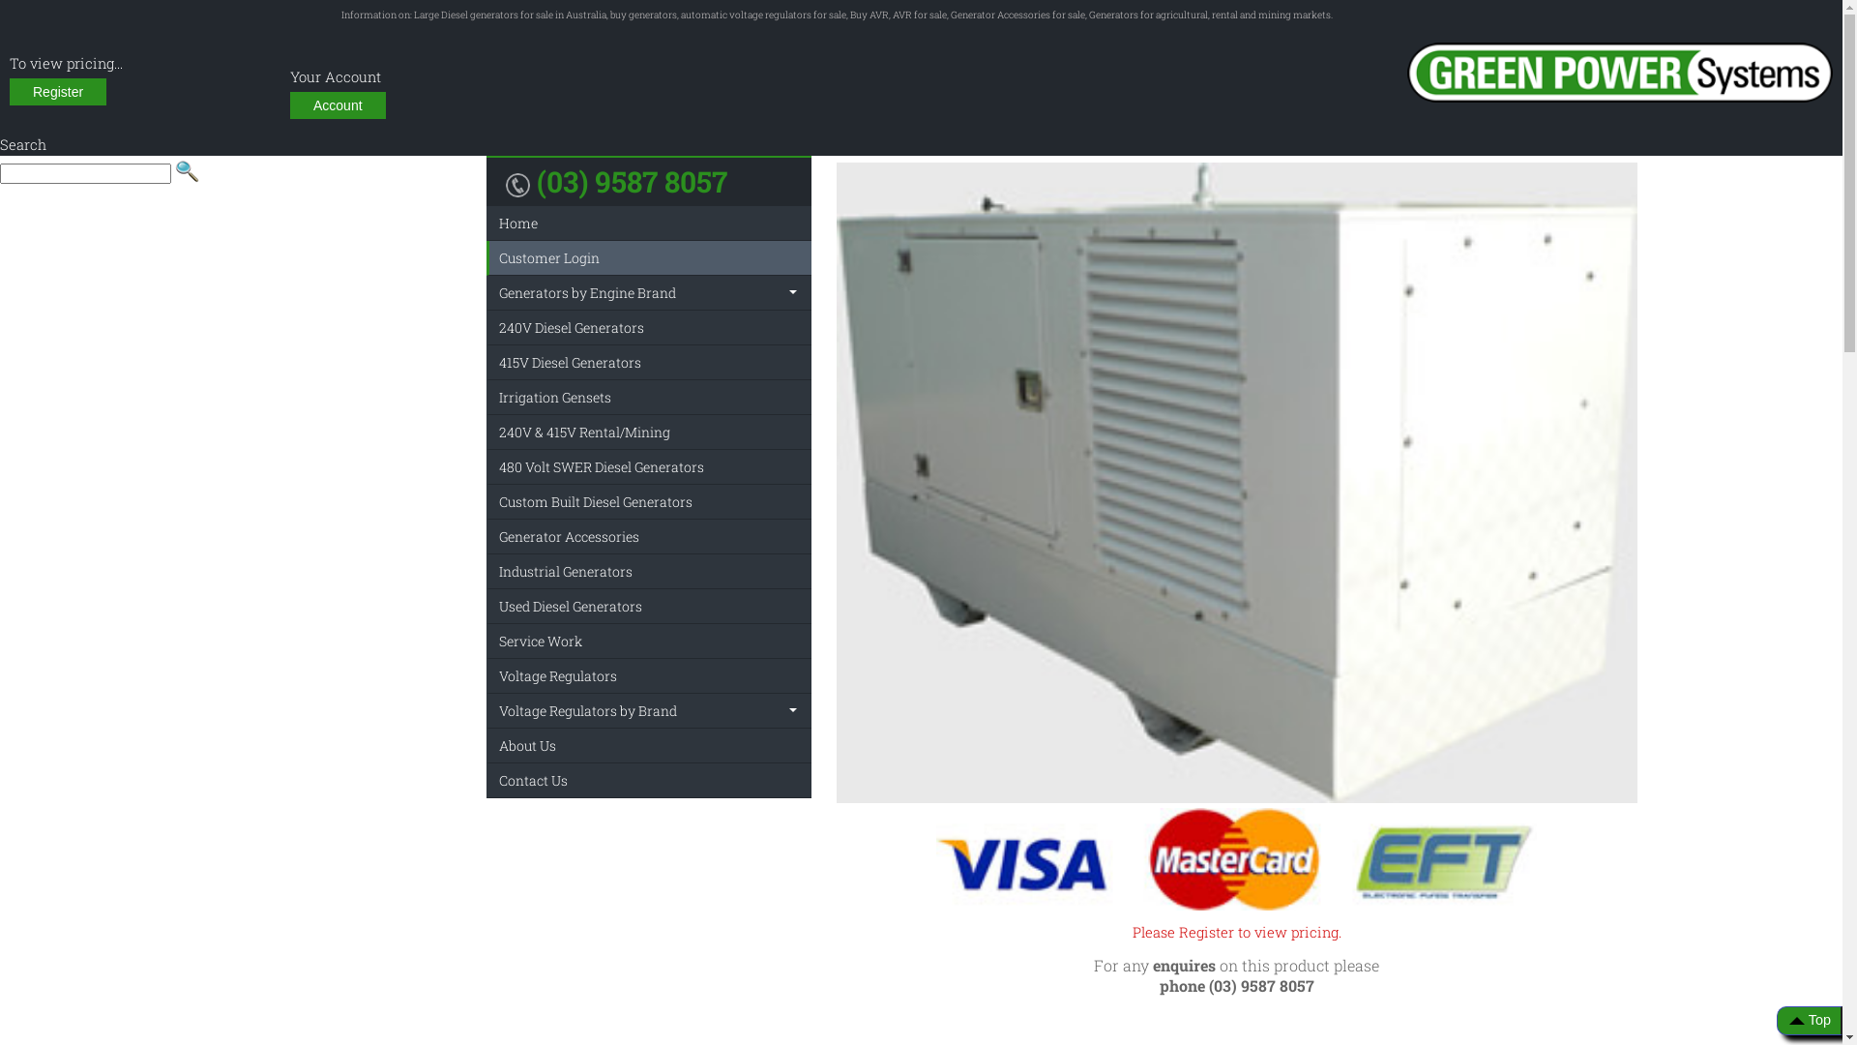 The image size is (1857, 1045). I want to click on 240V & 415V Rental/Mining, so click(584, 432).